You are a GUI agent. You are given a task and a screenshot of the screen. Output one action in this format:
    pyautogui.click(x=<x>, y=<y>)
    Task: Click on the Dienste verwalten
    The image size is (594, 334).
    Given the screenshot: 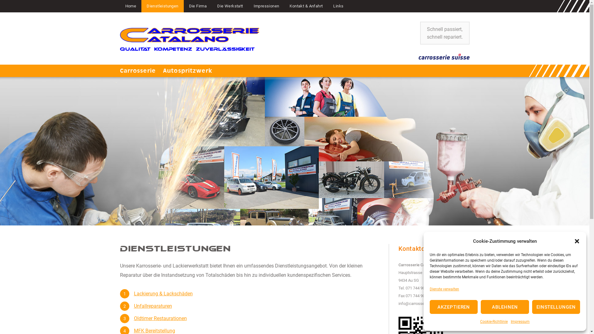 What is the action you would take?
    pyautogui.click(x=444, y=289)
    